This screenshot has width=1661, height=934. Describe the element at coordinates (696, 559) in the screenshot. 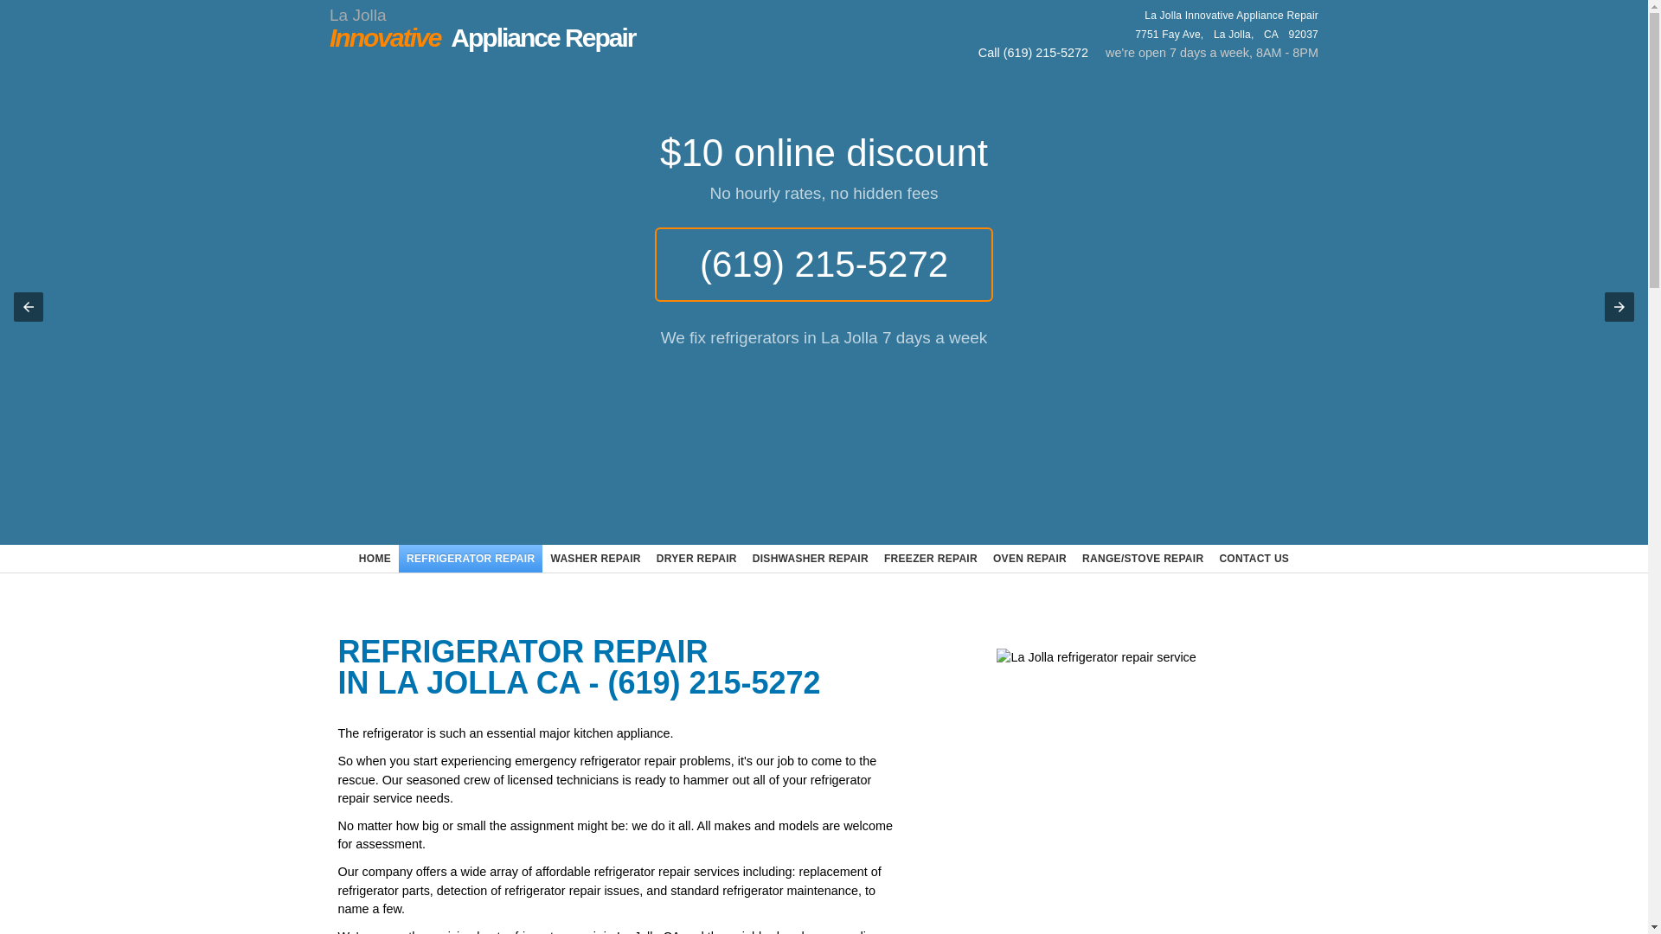

I see `Dryer repair in La Jolla, CA` at that location.